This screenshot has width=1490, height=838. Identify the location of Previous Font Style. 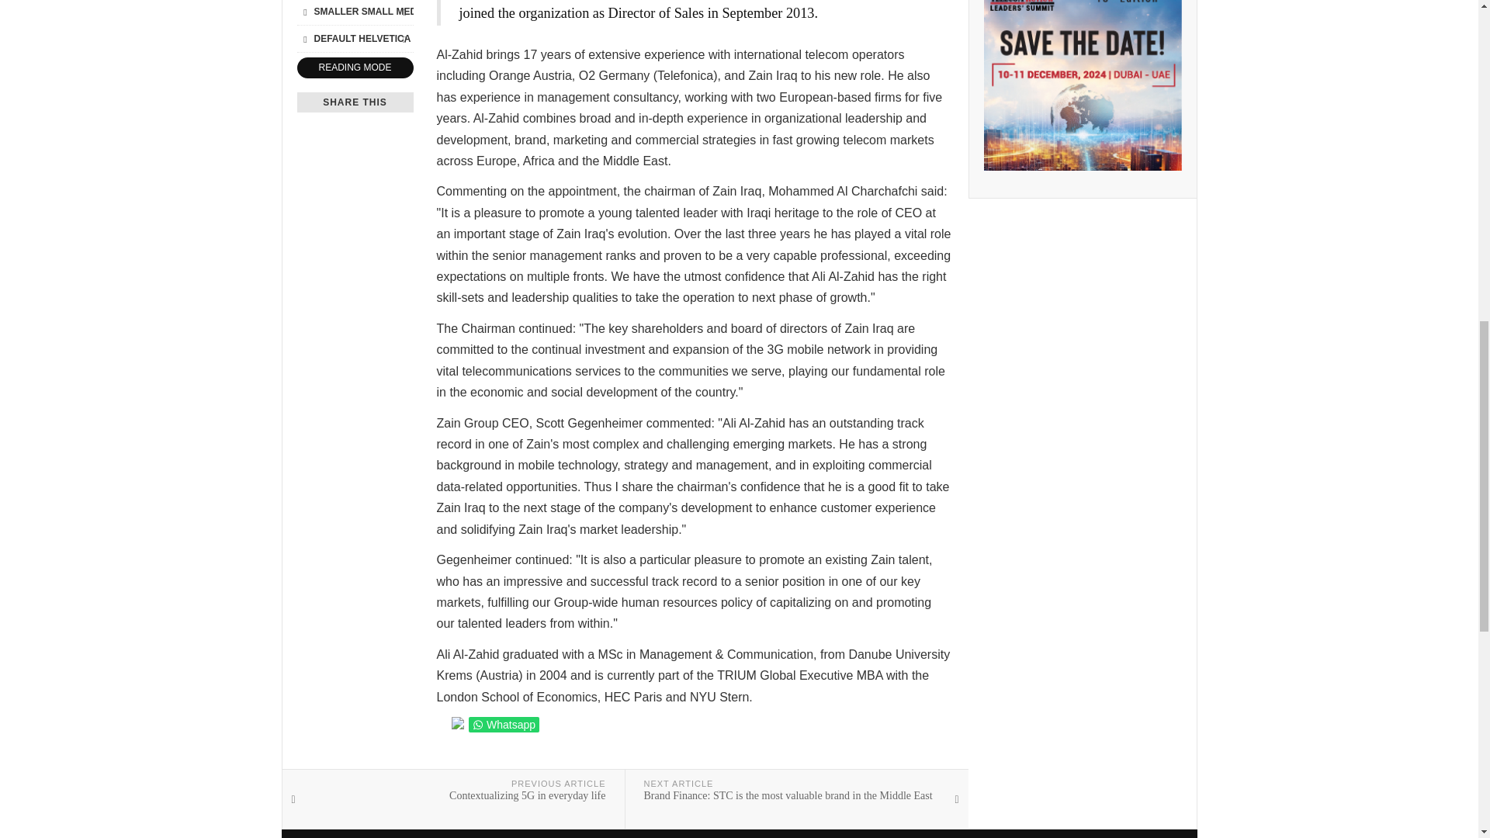
(304, 38).